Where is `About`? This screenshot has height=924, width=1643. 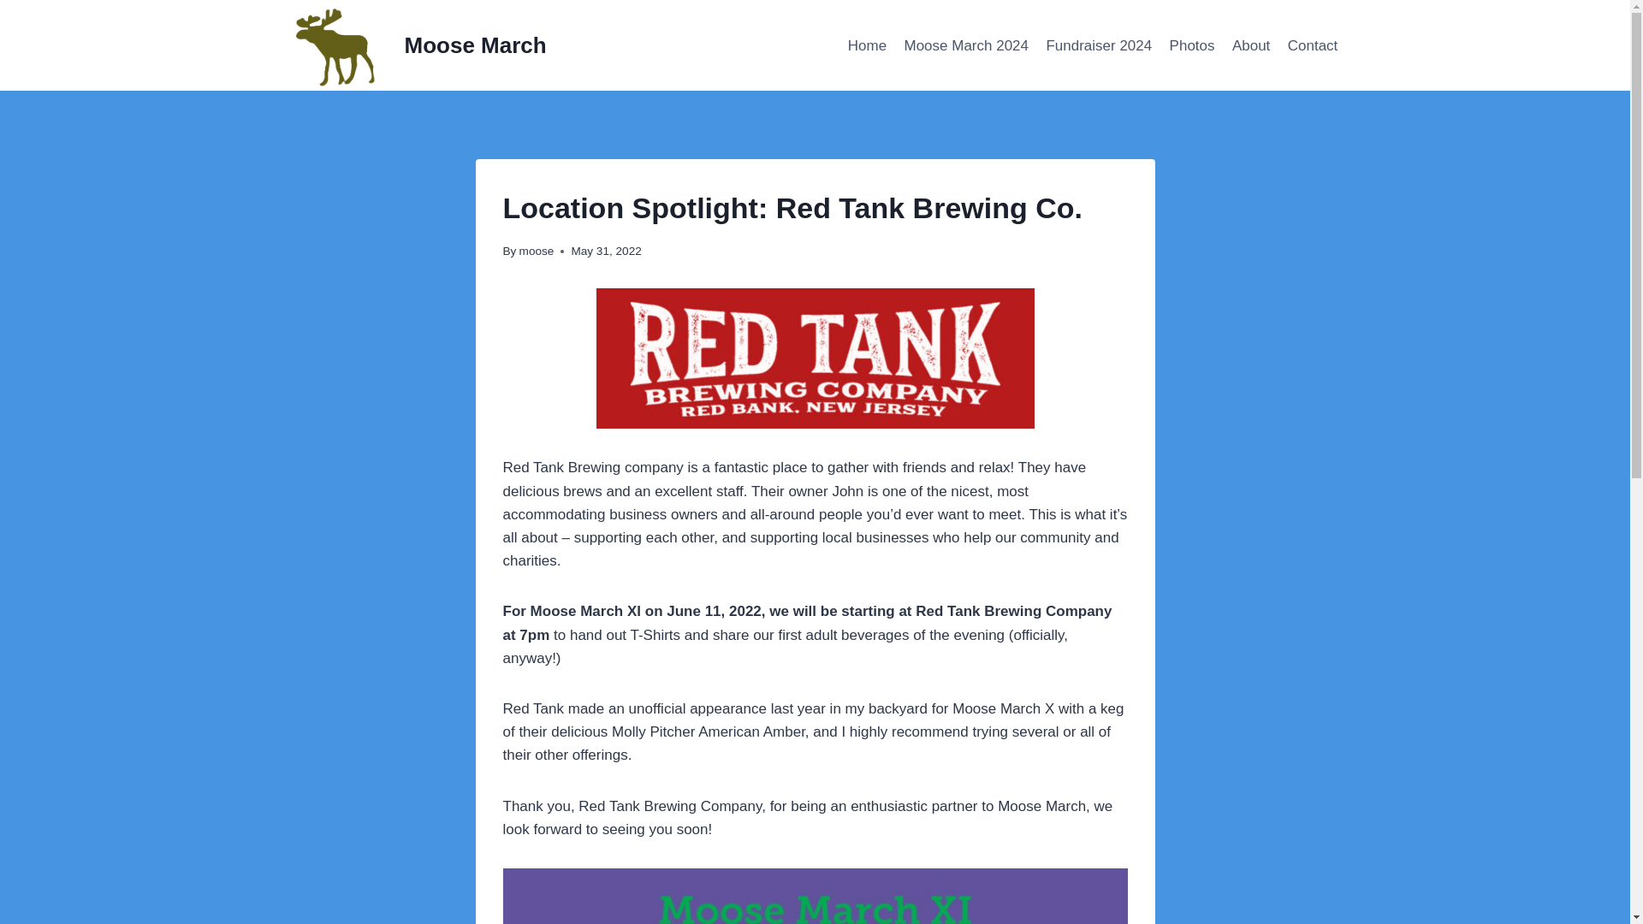 About is located at coordinates (1251, 44).